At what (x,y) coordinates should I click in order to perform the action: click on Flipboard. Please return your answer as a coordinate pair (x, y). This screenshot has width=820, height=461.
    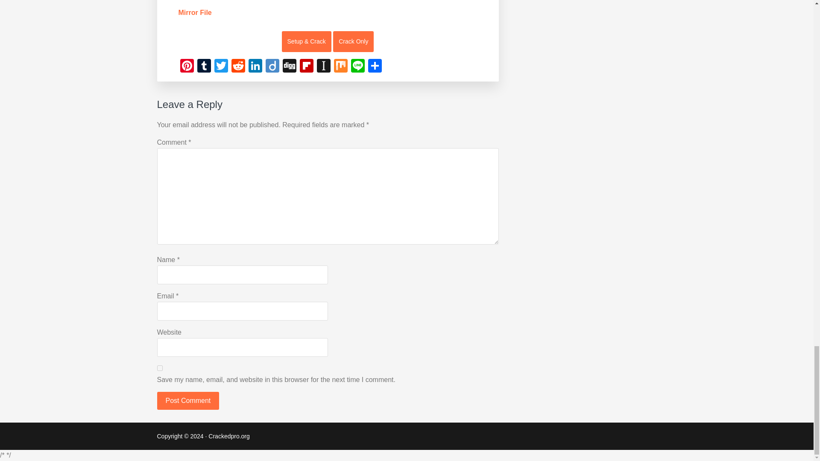
    Looking at the image, I should click on (307, 67).